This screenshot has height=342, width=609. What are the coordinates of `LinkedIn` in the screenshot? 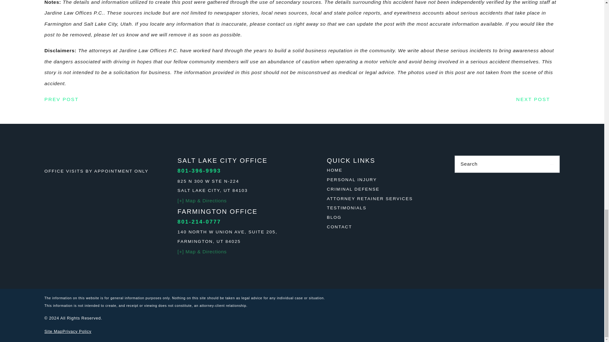 It's located at (507, 179).